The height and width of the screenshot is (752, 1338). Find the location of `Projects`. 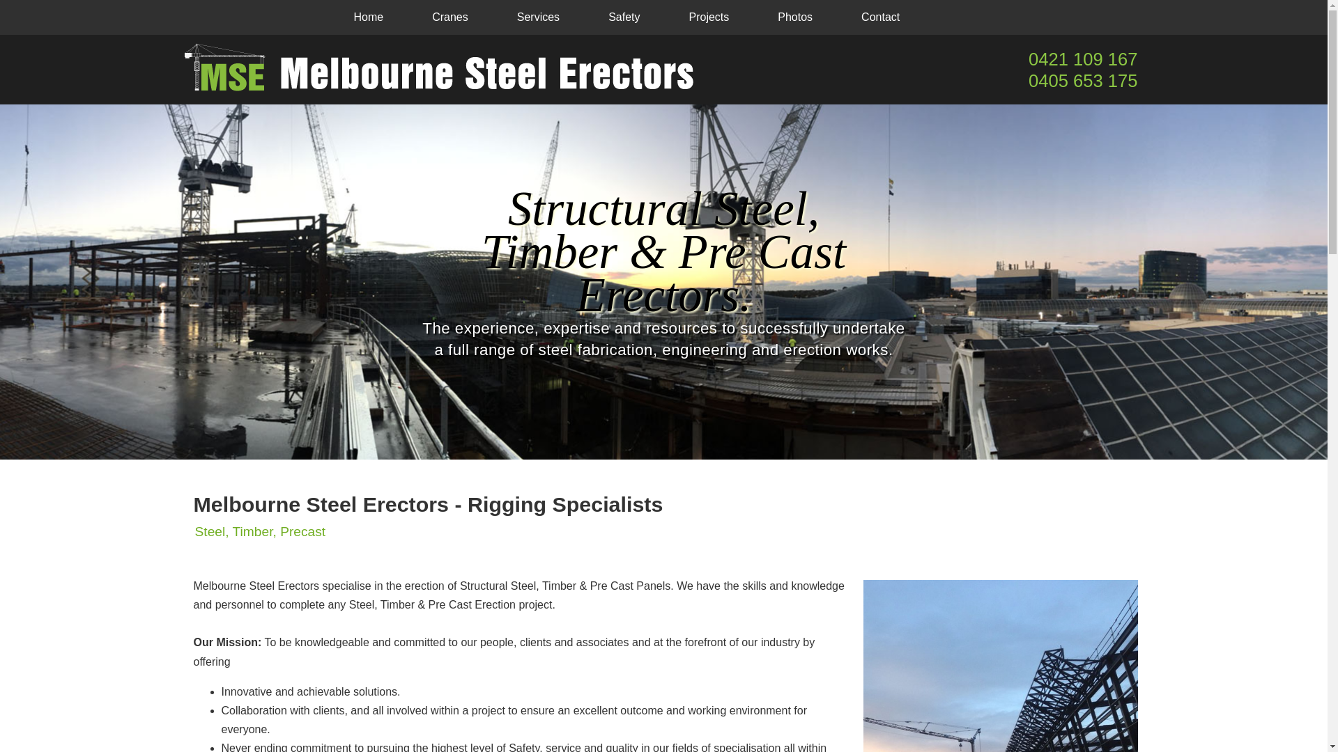

Projects is located at coordinates (709, 17).